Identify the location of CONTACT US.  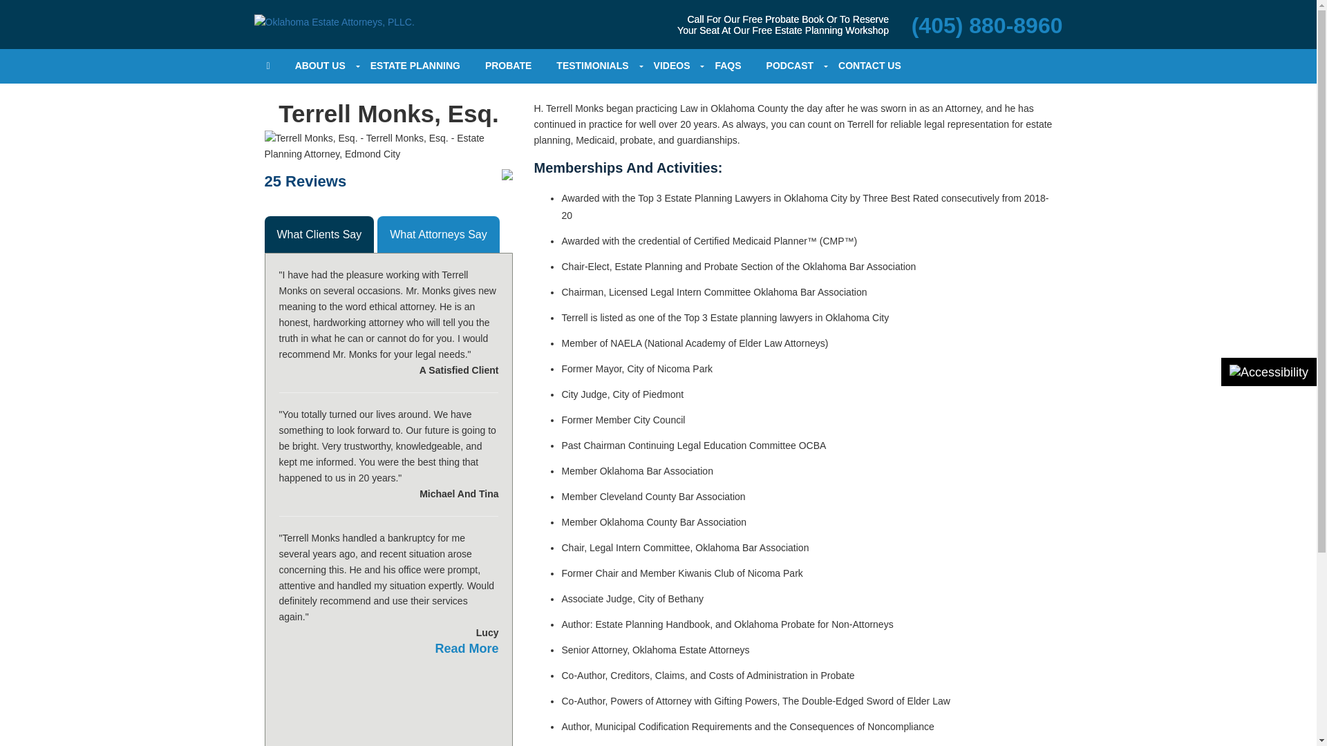
(869, 66).